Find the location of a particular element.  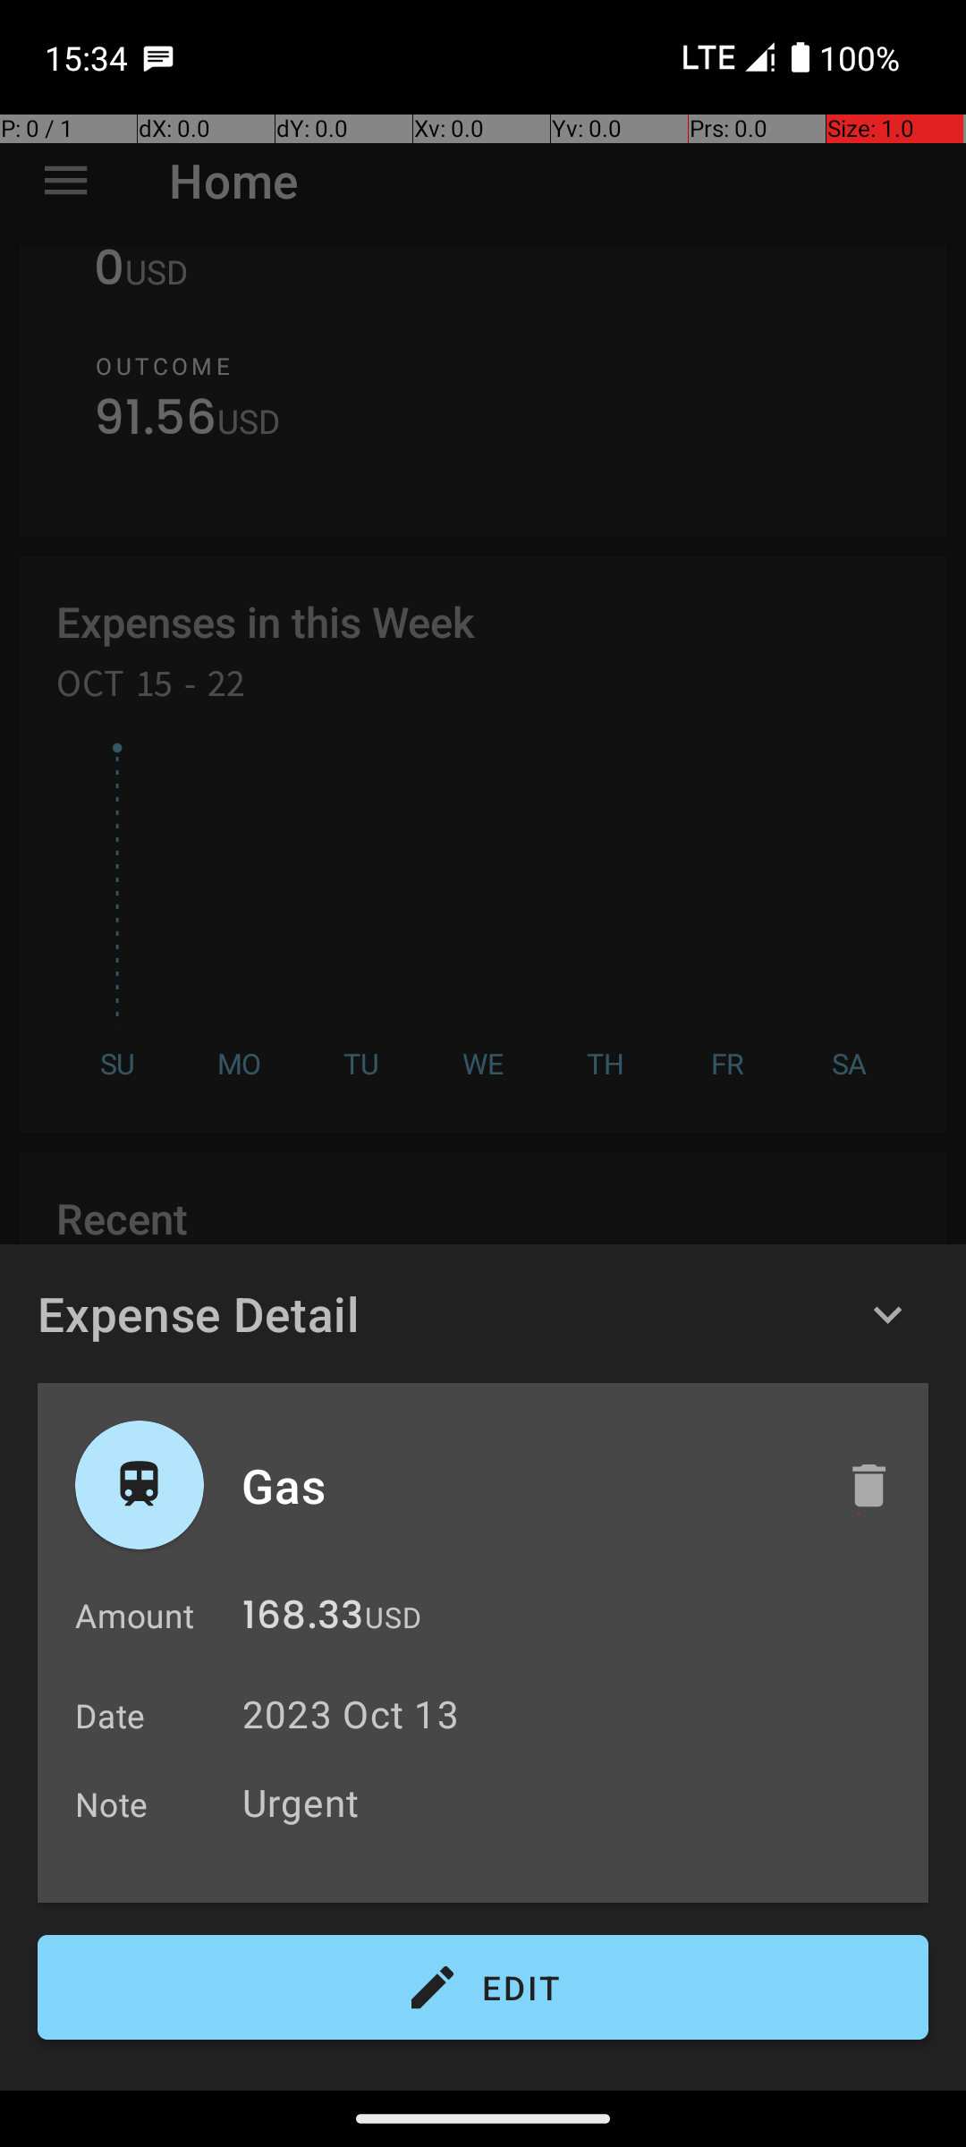

Urgent is located at coordinates (576, 1802).